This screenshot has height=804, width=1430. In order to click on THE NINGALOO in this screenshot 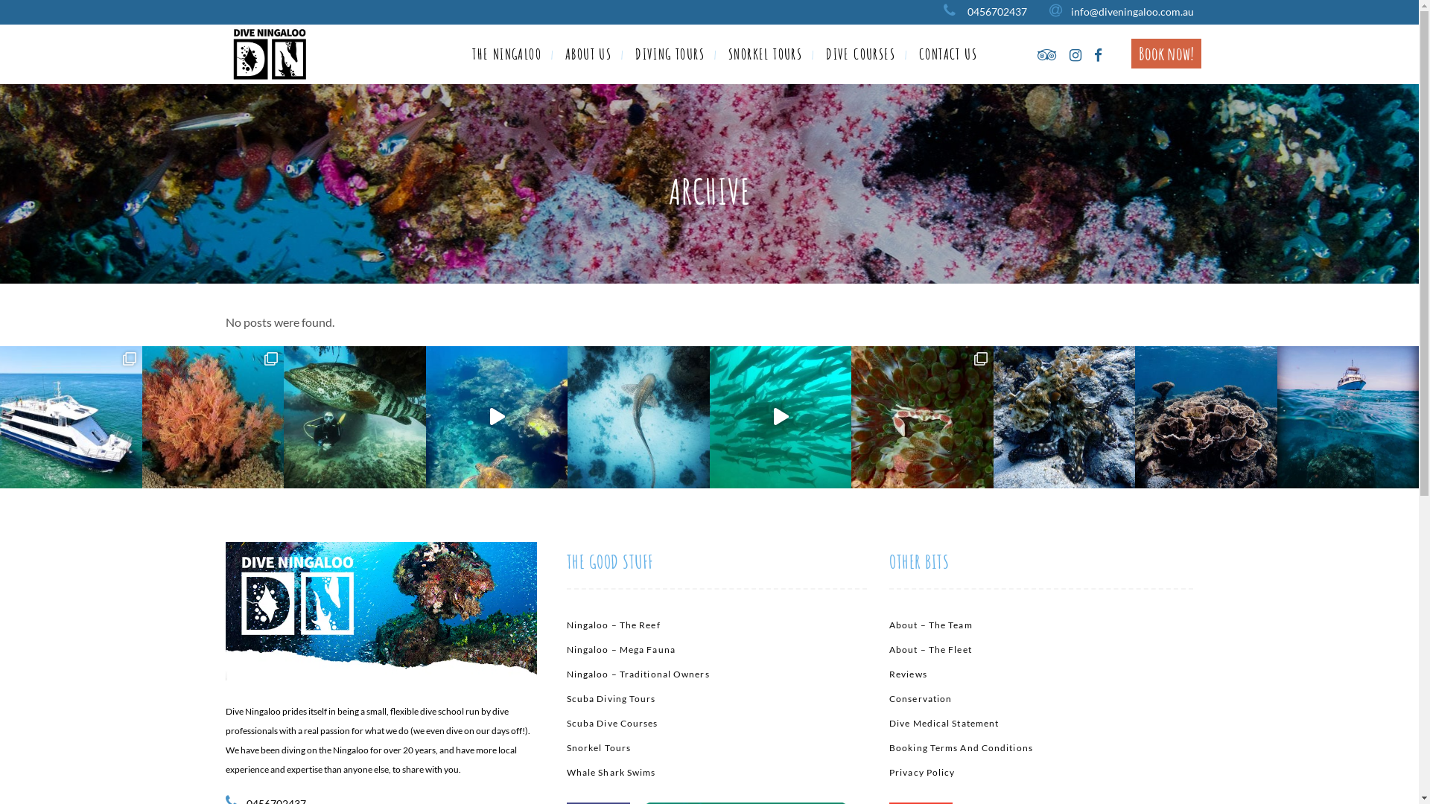, I will do `click(506, 54)`.